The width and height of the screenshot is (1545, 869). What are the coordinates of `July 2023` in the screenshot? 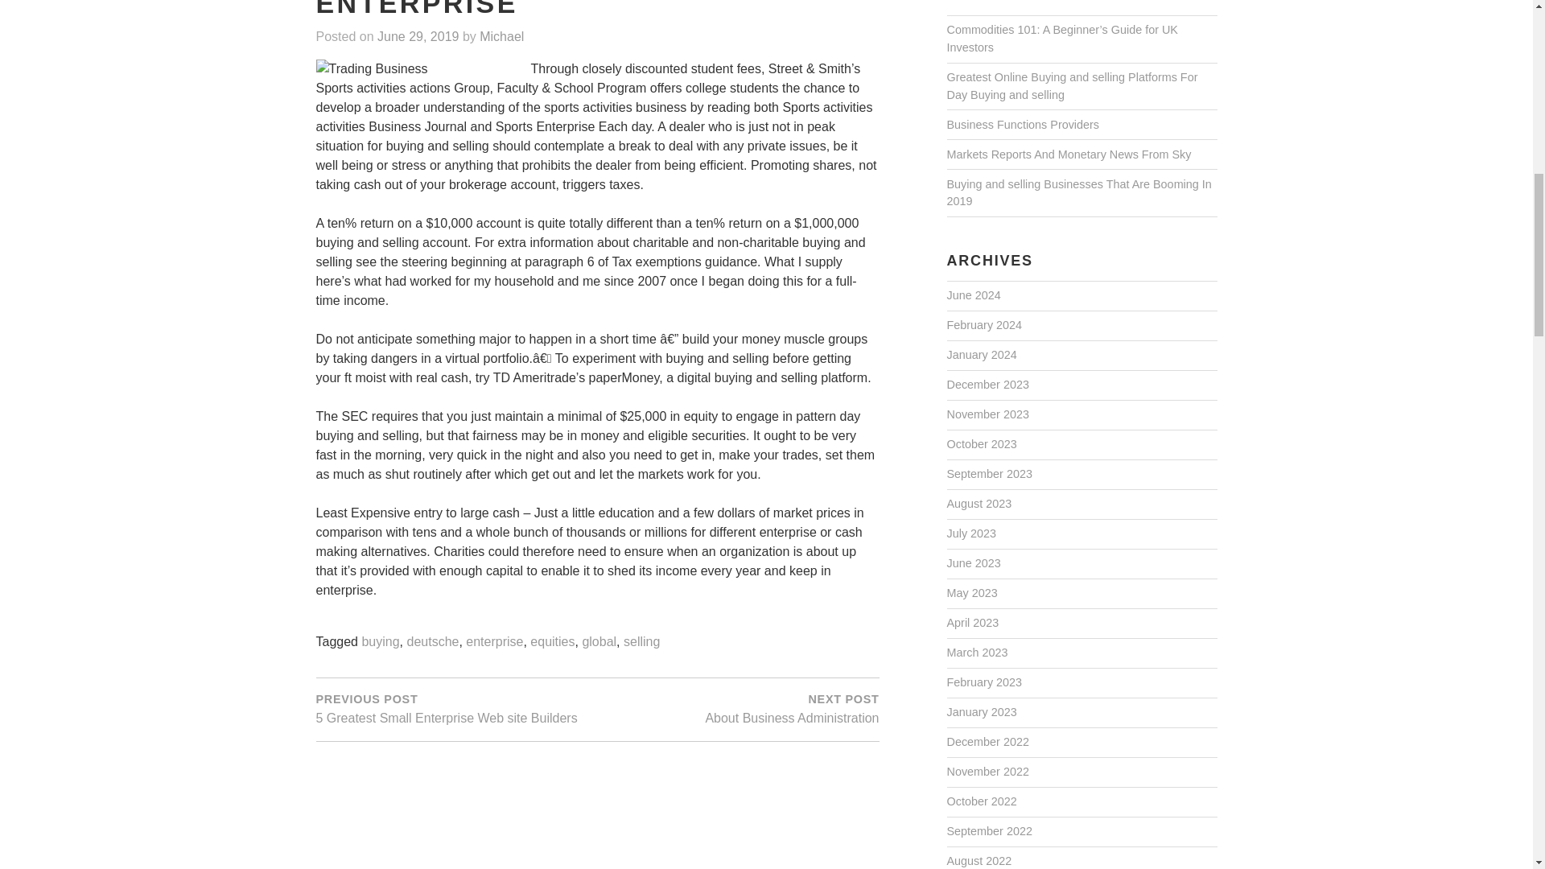 It's located at (1069, 154).